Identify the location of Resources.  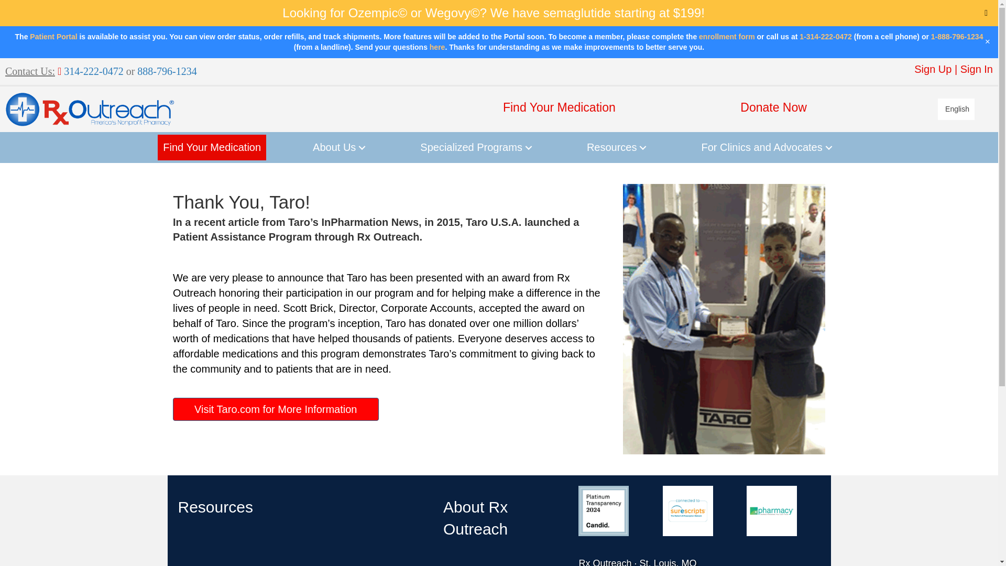
(618, 147).